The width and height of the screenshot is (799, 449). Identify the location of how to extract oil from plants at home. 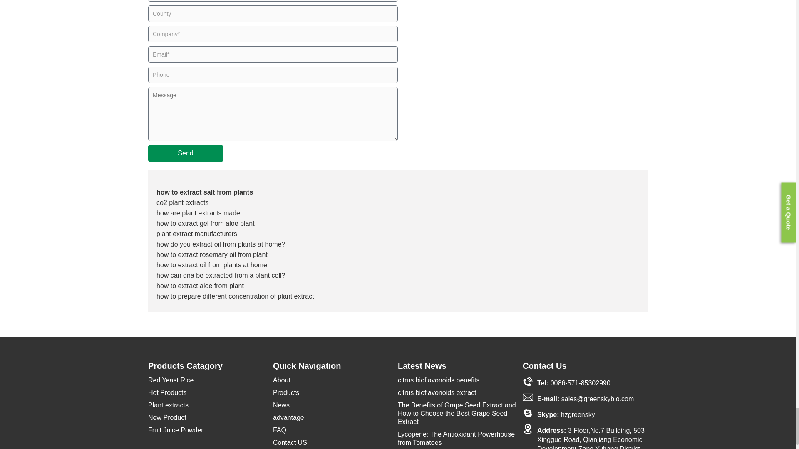
(211, 264).